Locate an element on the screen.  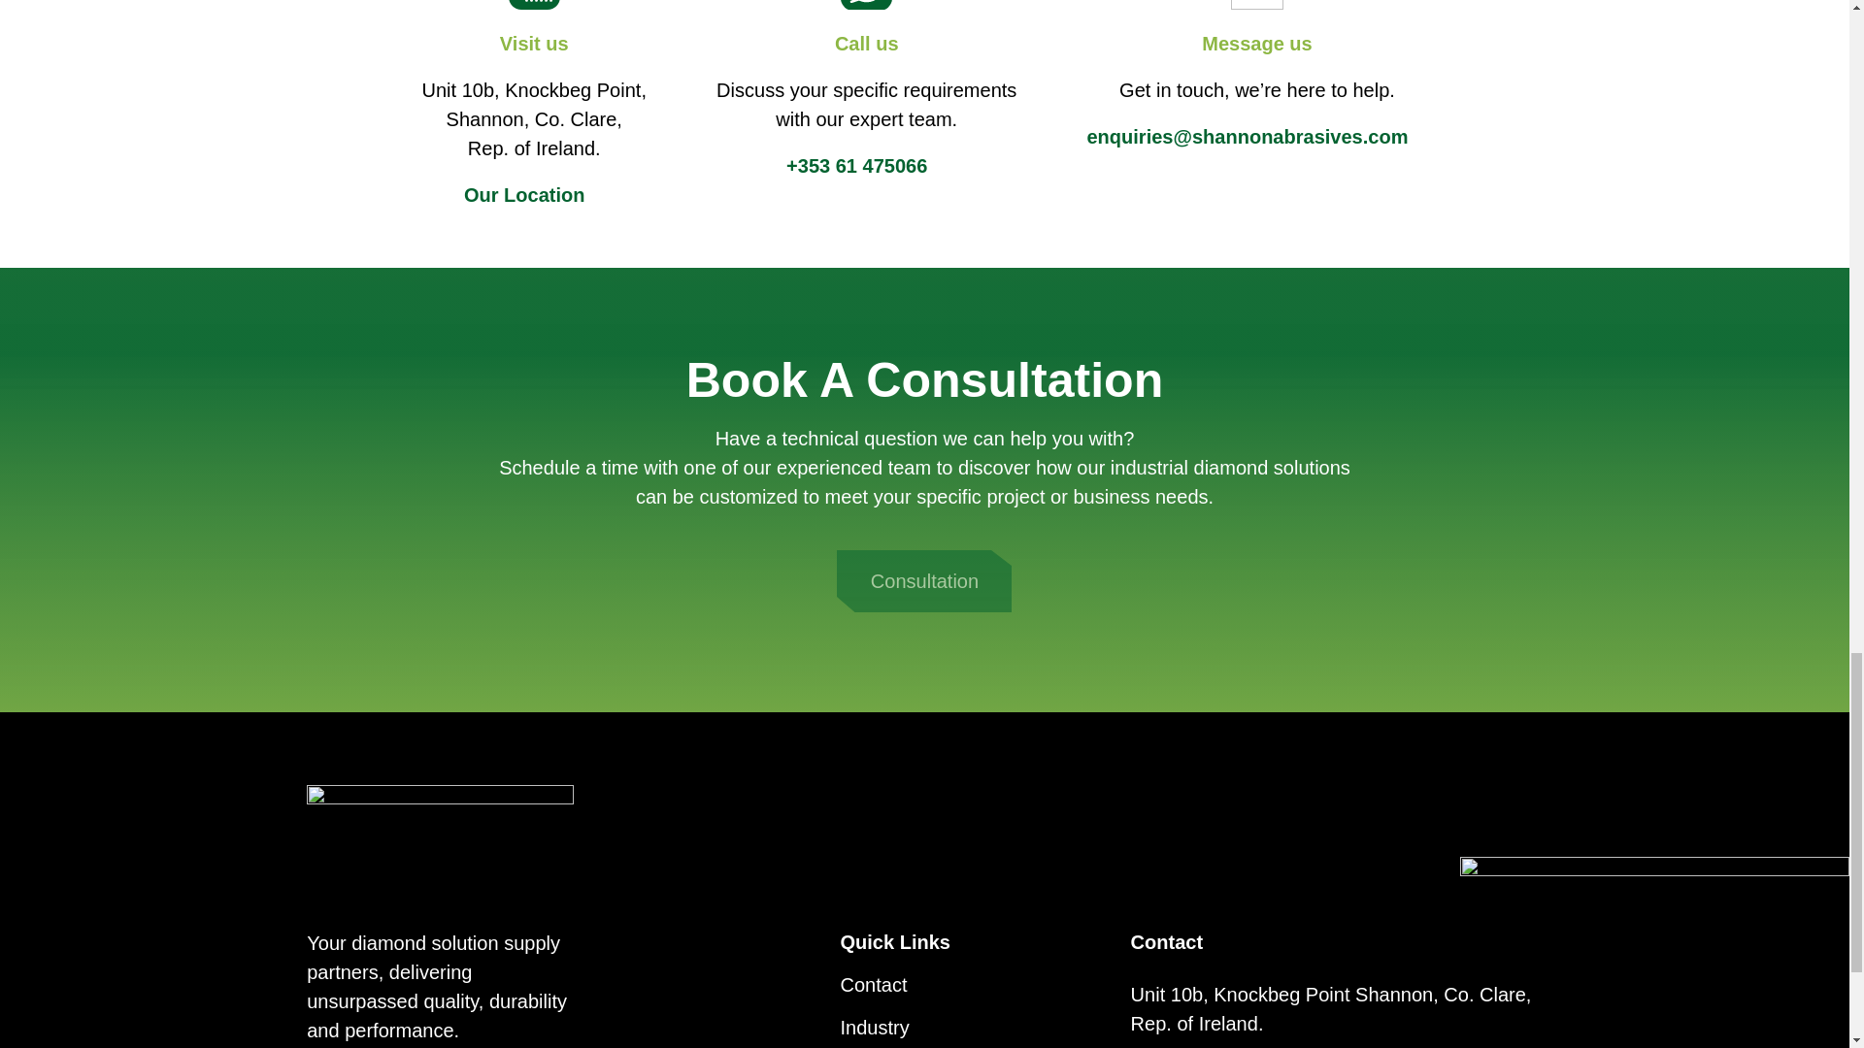
Industry is located at coordinates (874, 1027).